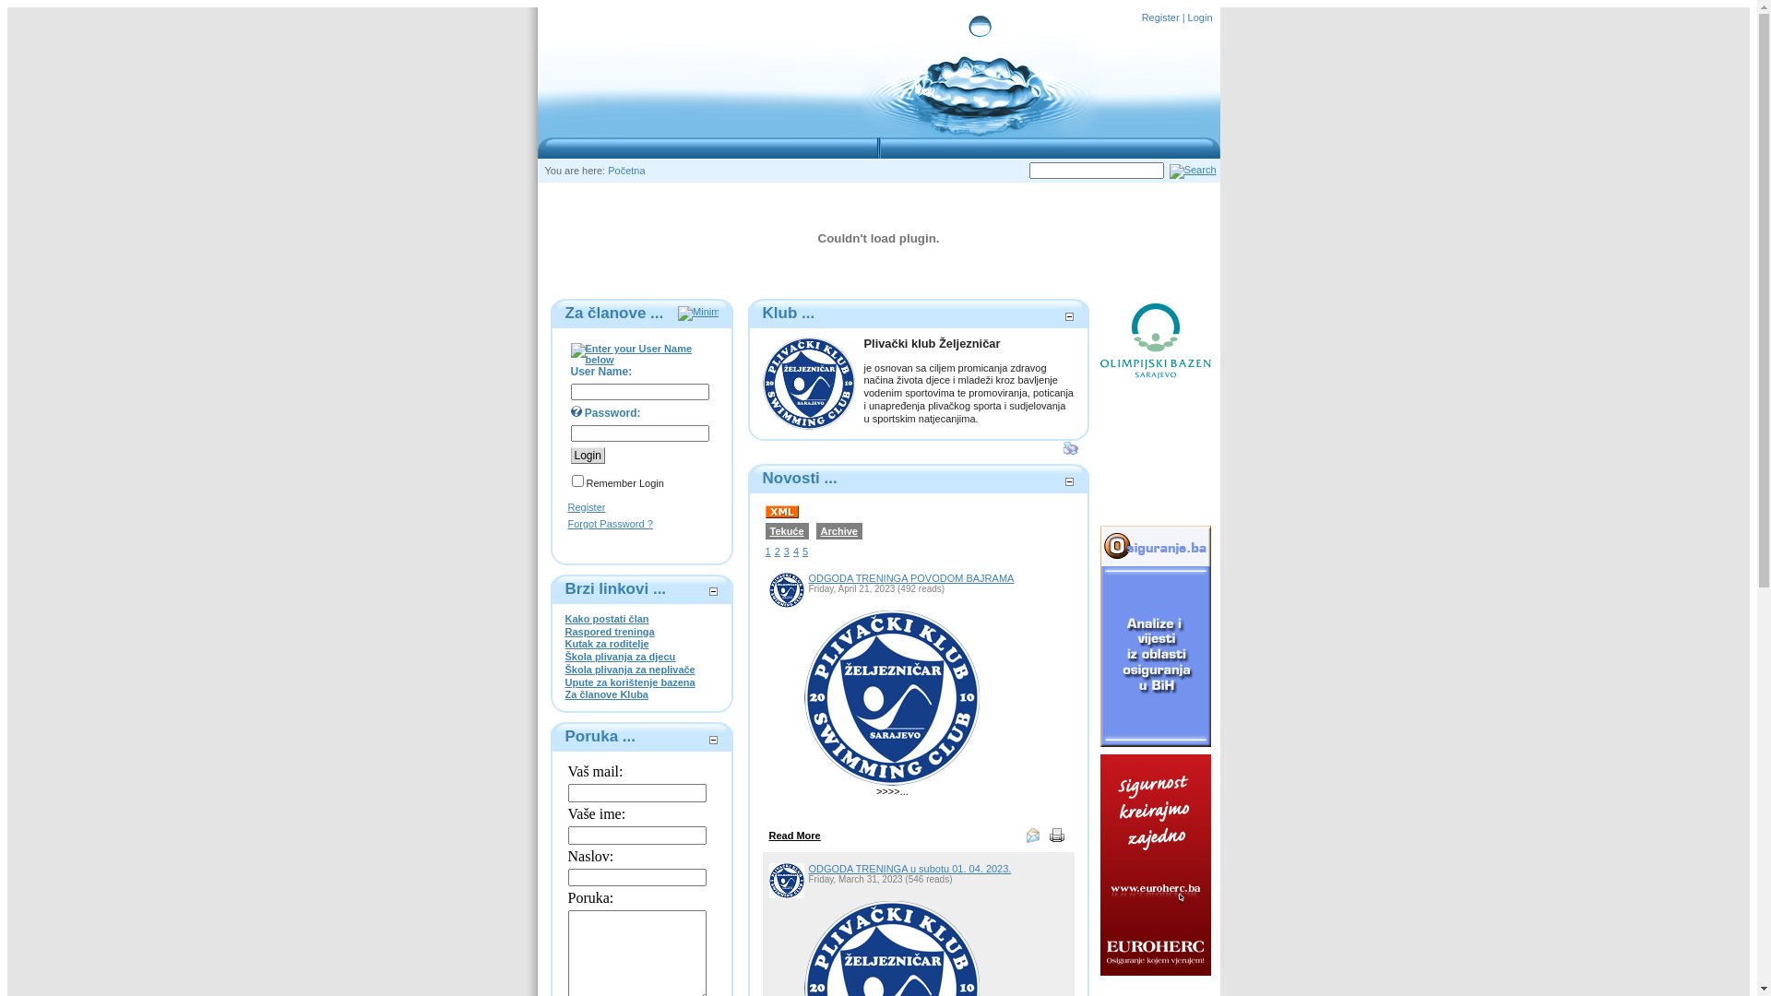 The image size is (1771, 996). I want to click on Forgot Password ?, so click(611, 524).